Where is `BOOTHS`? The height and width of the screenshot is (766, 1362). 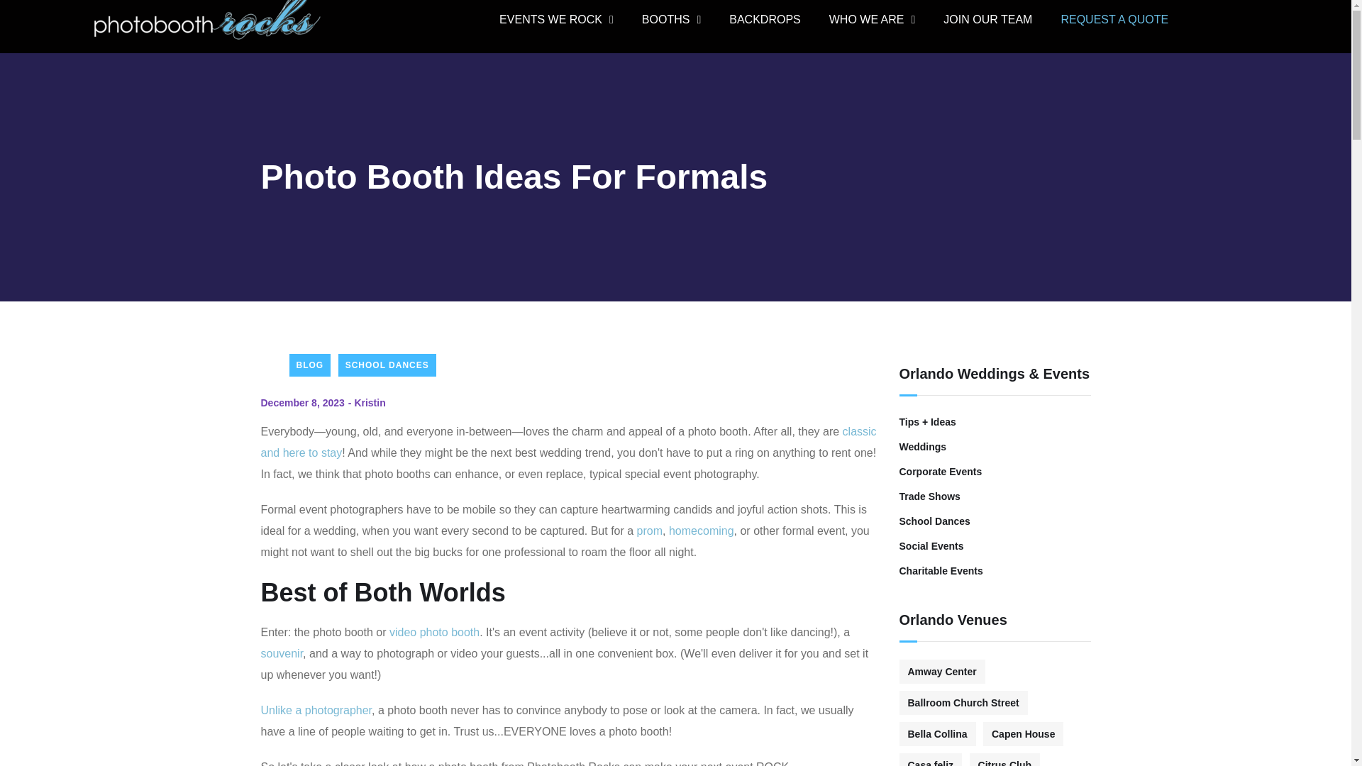
BOOTHS is located at coordinates (671, 20).